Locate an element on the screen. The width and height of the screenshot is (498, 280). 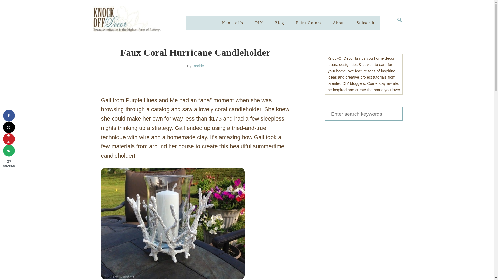
DIY is located at coordinates (259, 23).